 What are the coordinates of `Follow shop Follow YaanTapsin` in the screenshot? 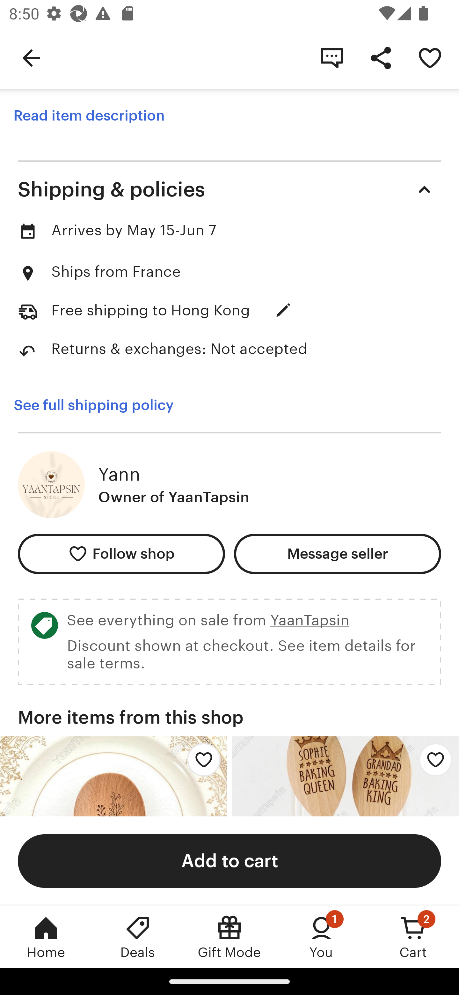 It's located at (121, 554).